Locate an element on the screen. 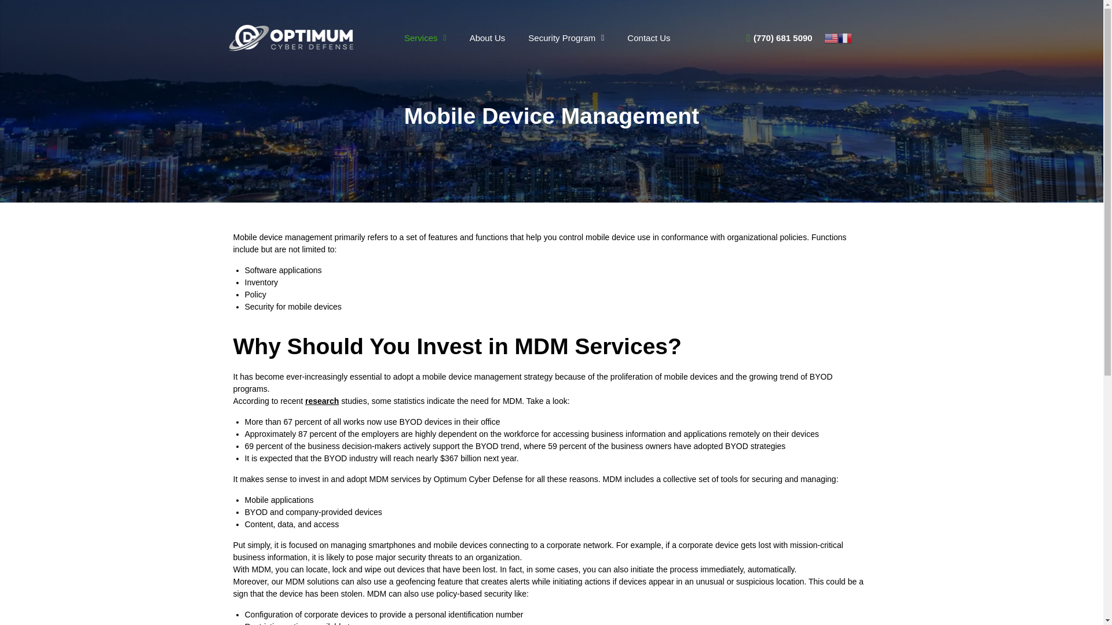 This screenshot has width=1112, height=625. French is located at coordinates (844, 38).